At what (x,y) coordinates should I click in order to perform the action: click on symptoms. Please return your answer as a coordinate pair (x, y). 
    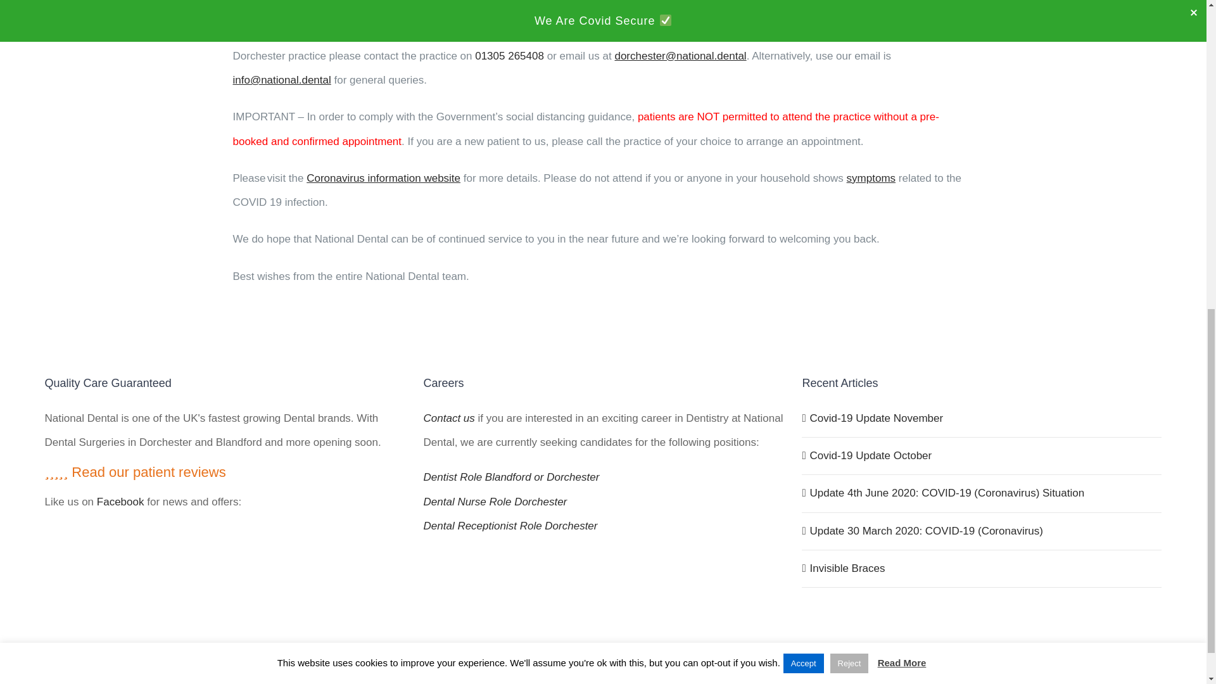
    Looking at the image, I should click on (870, 178).